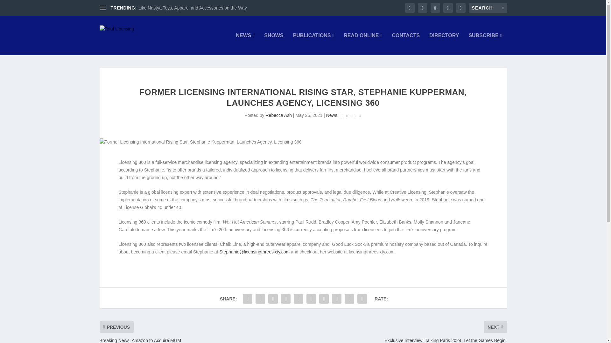  I want to click on PUBLICATIONS, so click(314, 44).